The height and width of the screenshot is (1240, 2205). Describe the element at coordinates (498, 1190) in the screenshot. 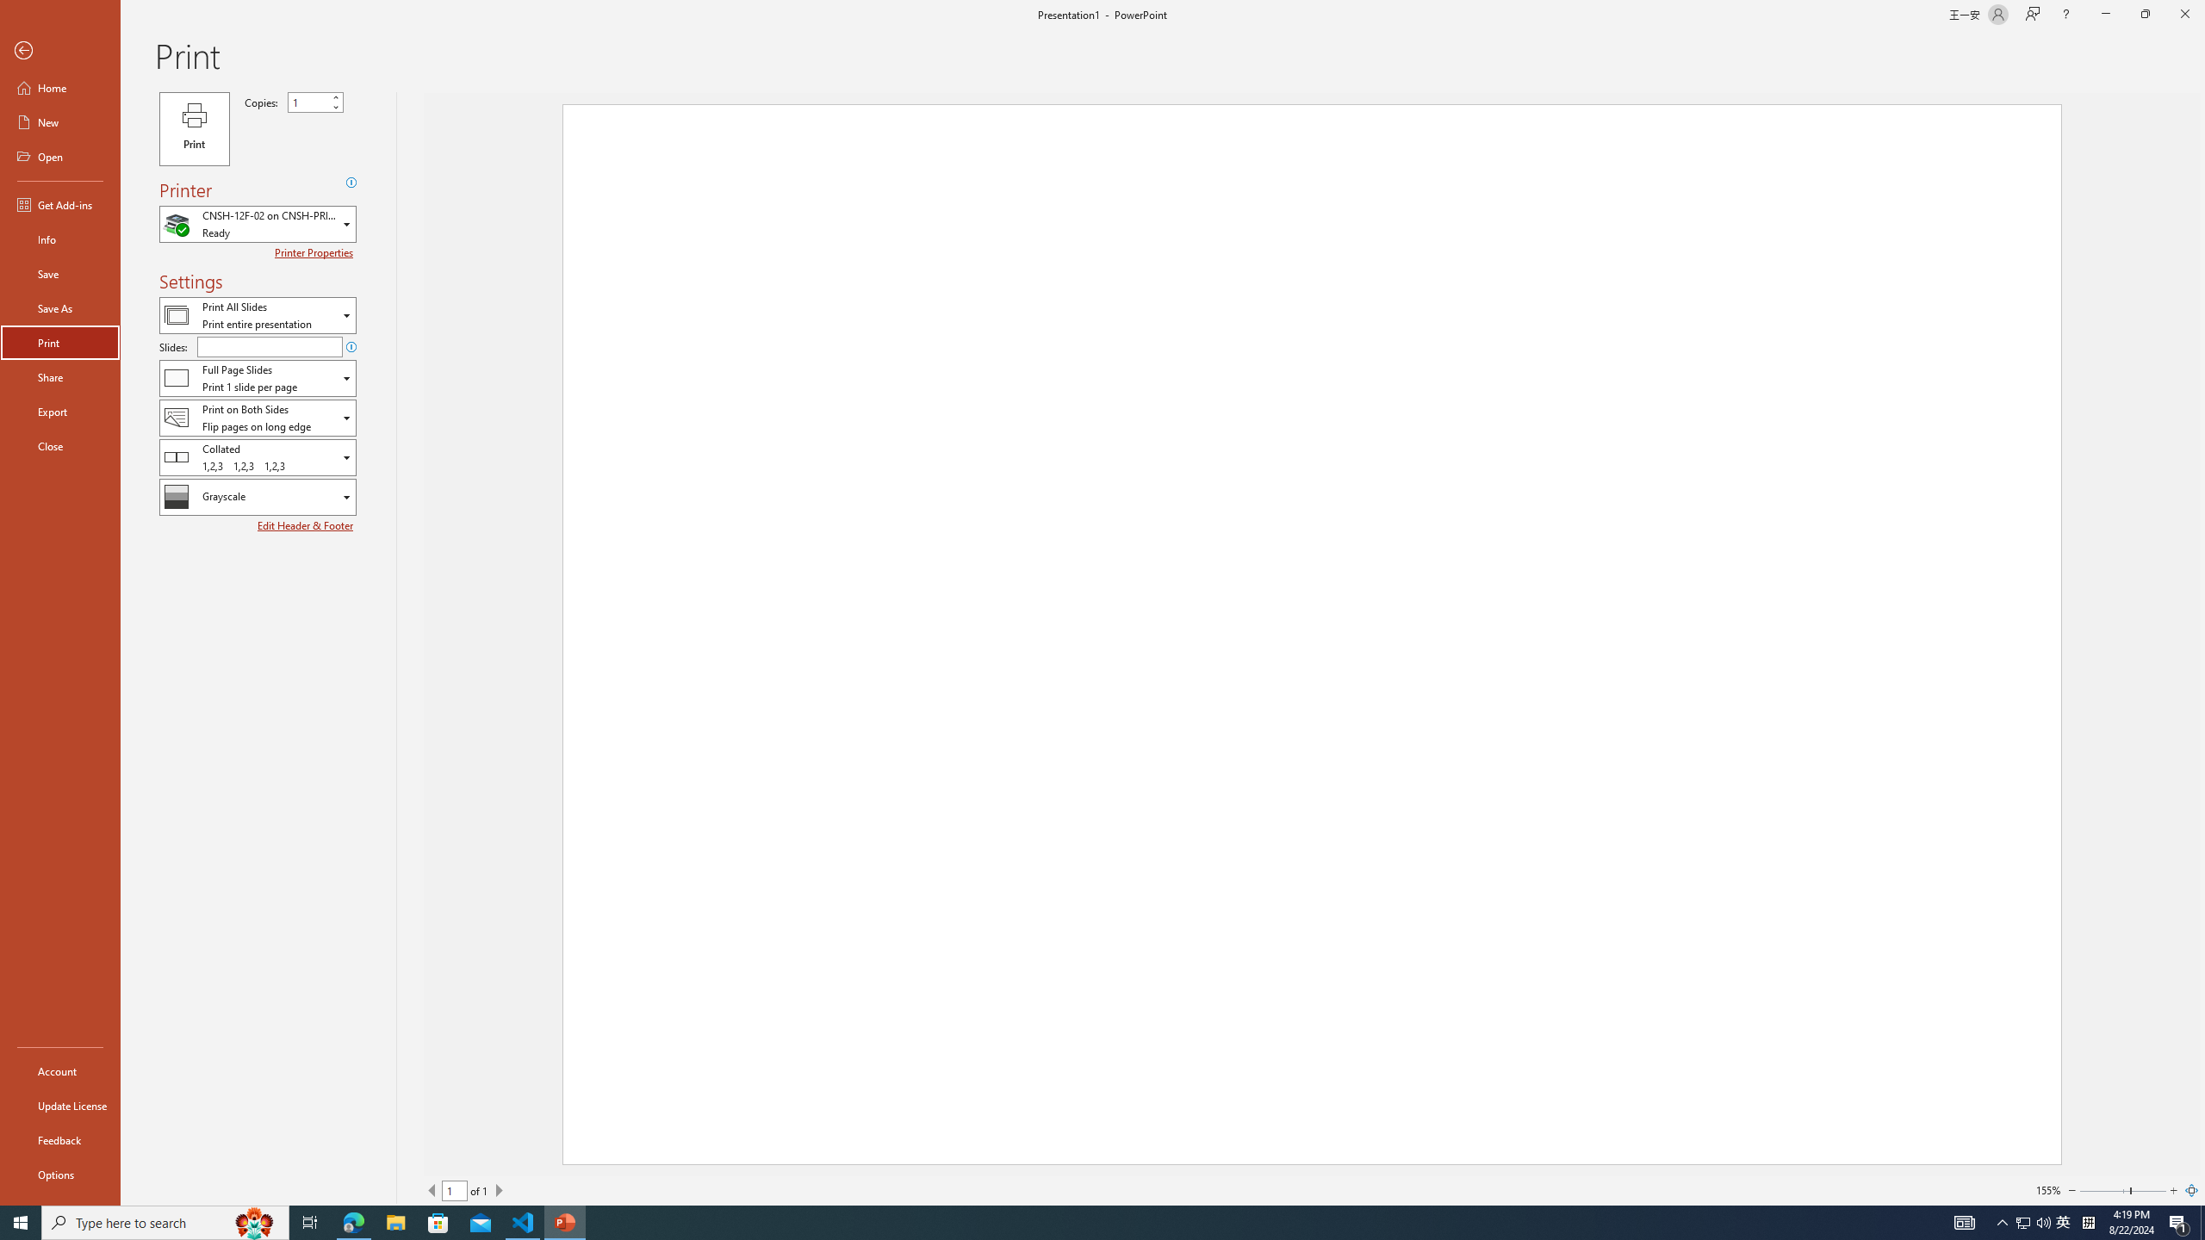

I see `Next Page` at that location.